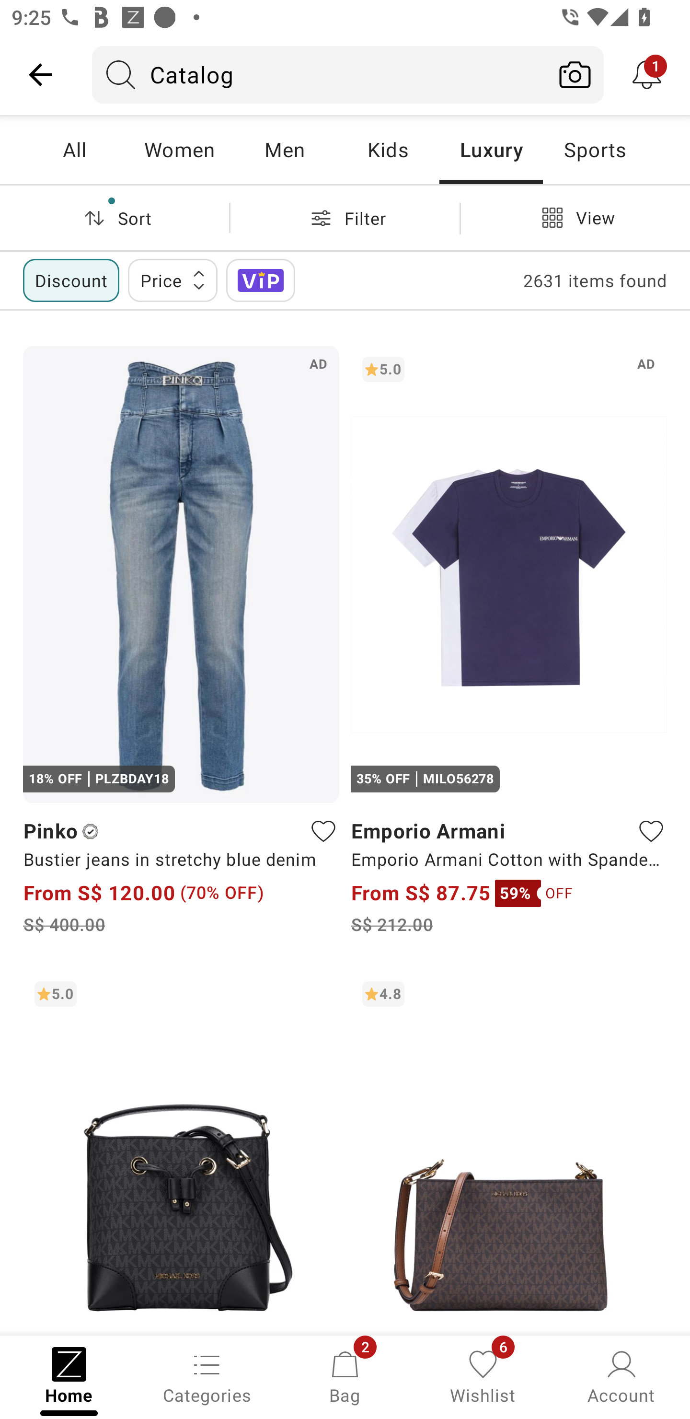 The height and width of the screenshot is (1419, 690). What do you see at coordinates (483, 1376) in the screenshot?
I see `Wishlist, 6 new notifications Wishlist` at bounding box center [483, 1376].